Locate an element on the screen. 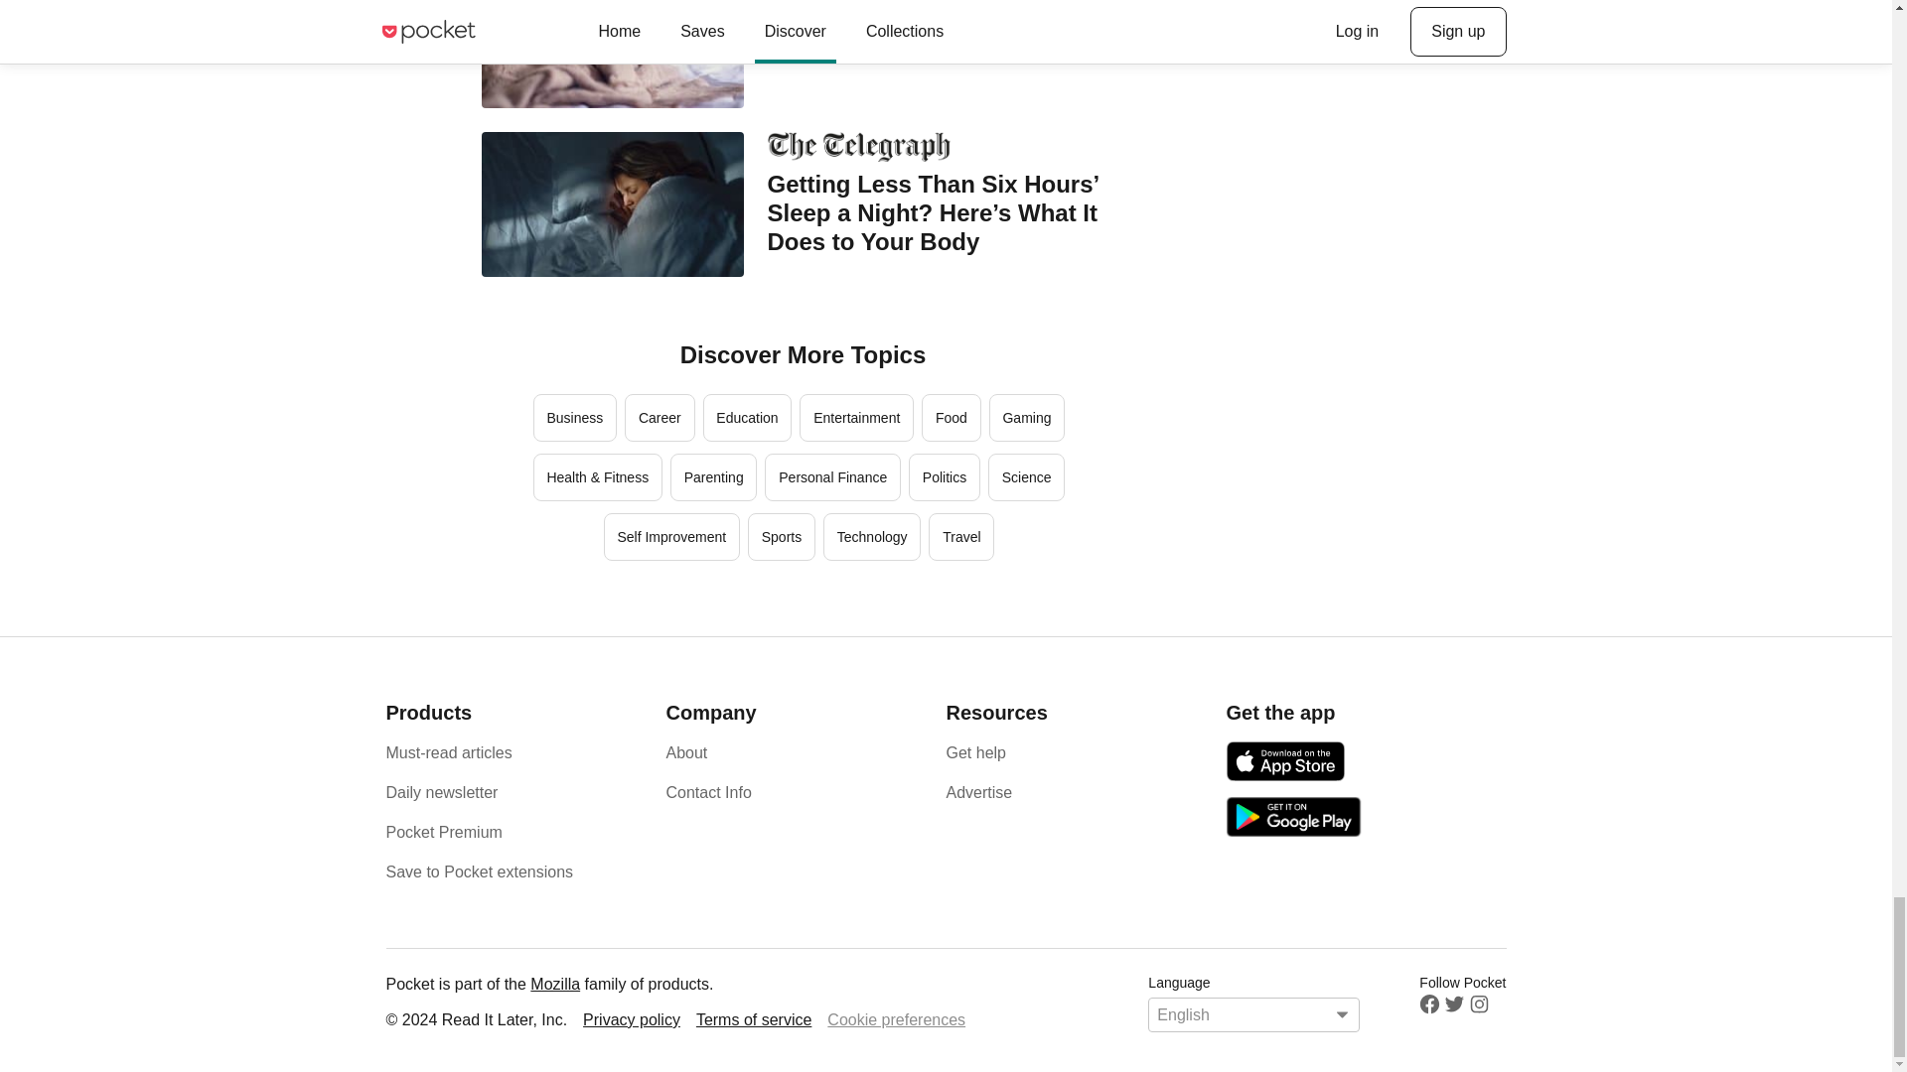  Twitter is located at coordinates (1454, 1004).